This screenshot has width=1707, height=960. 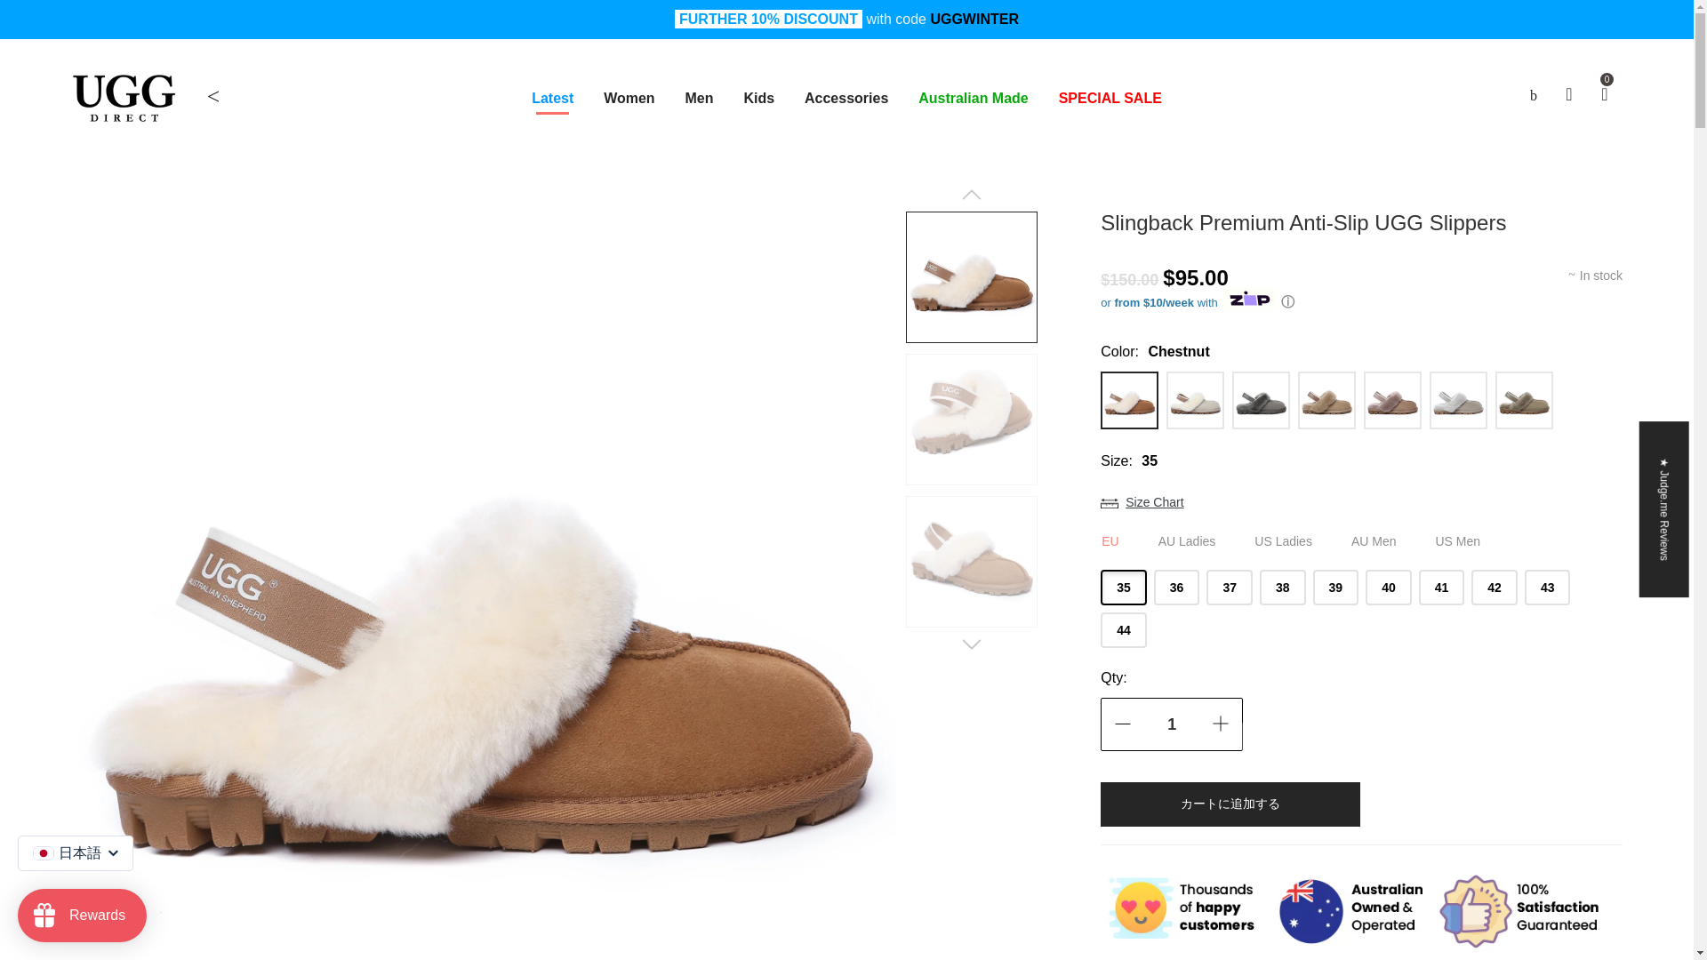 I want to click on Latest, so click(x=551, y=98).